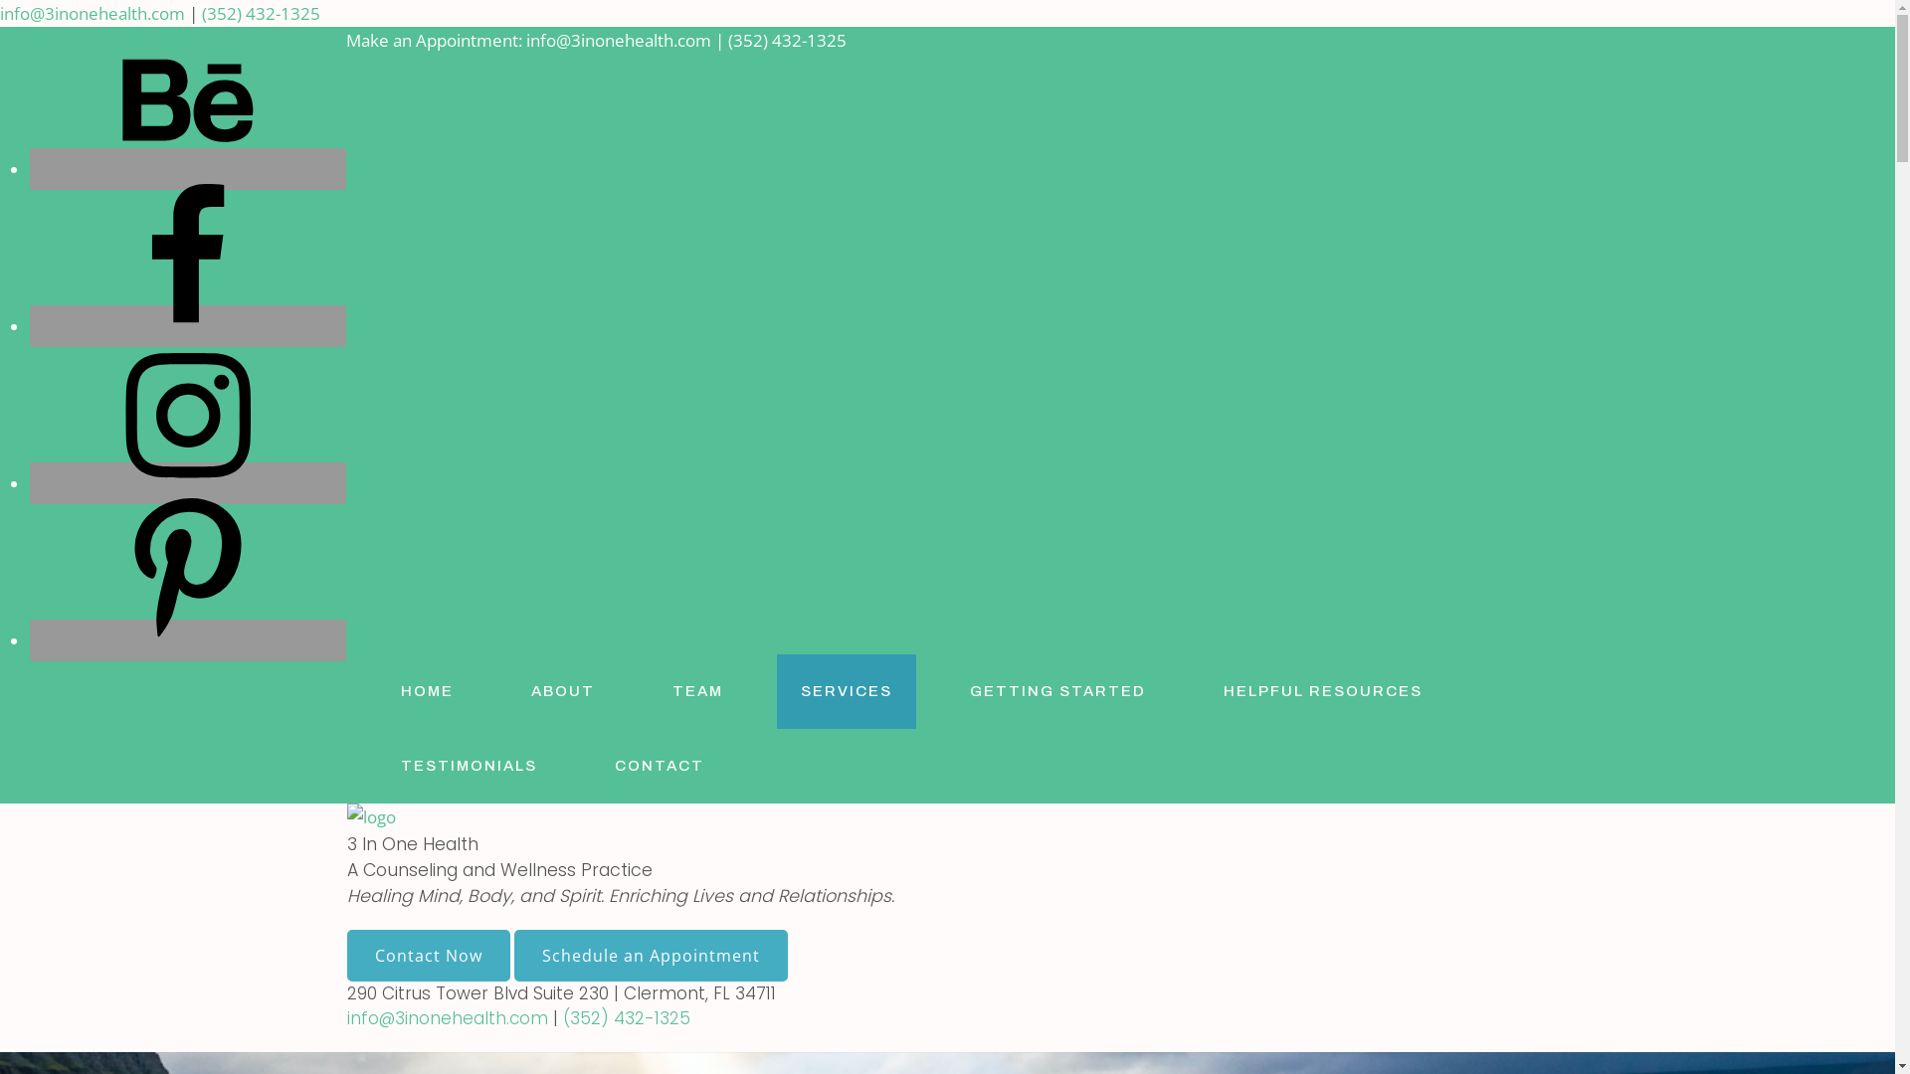 This screenshot has height=1074, width=1910. What do you see at coordinates (188, 169) in the screenshot?
I see `Behance` at bounding box center [188, 169].